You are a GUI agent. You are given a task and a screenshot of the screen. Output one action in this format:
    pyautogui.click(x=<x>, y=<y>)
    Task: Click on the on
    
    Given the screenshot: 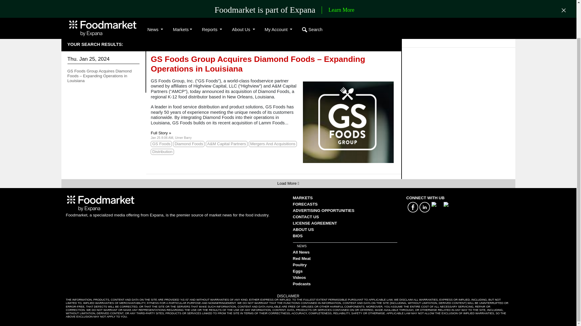 What is the action you would take?
    pyautogui.click(x=158, y=27)
    